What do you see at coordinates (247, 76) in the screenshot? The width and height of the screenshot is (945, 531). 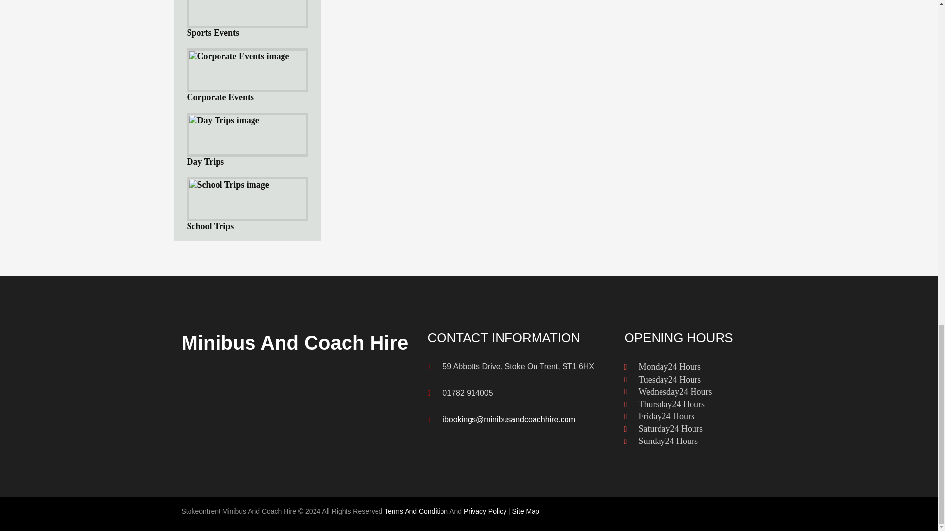 I see `Corporate Events` at bounding box center [247, 76].